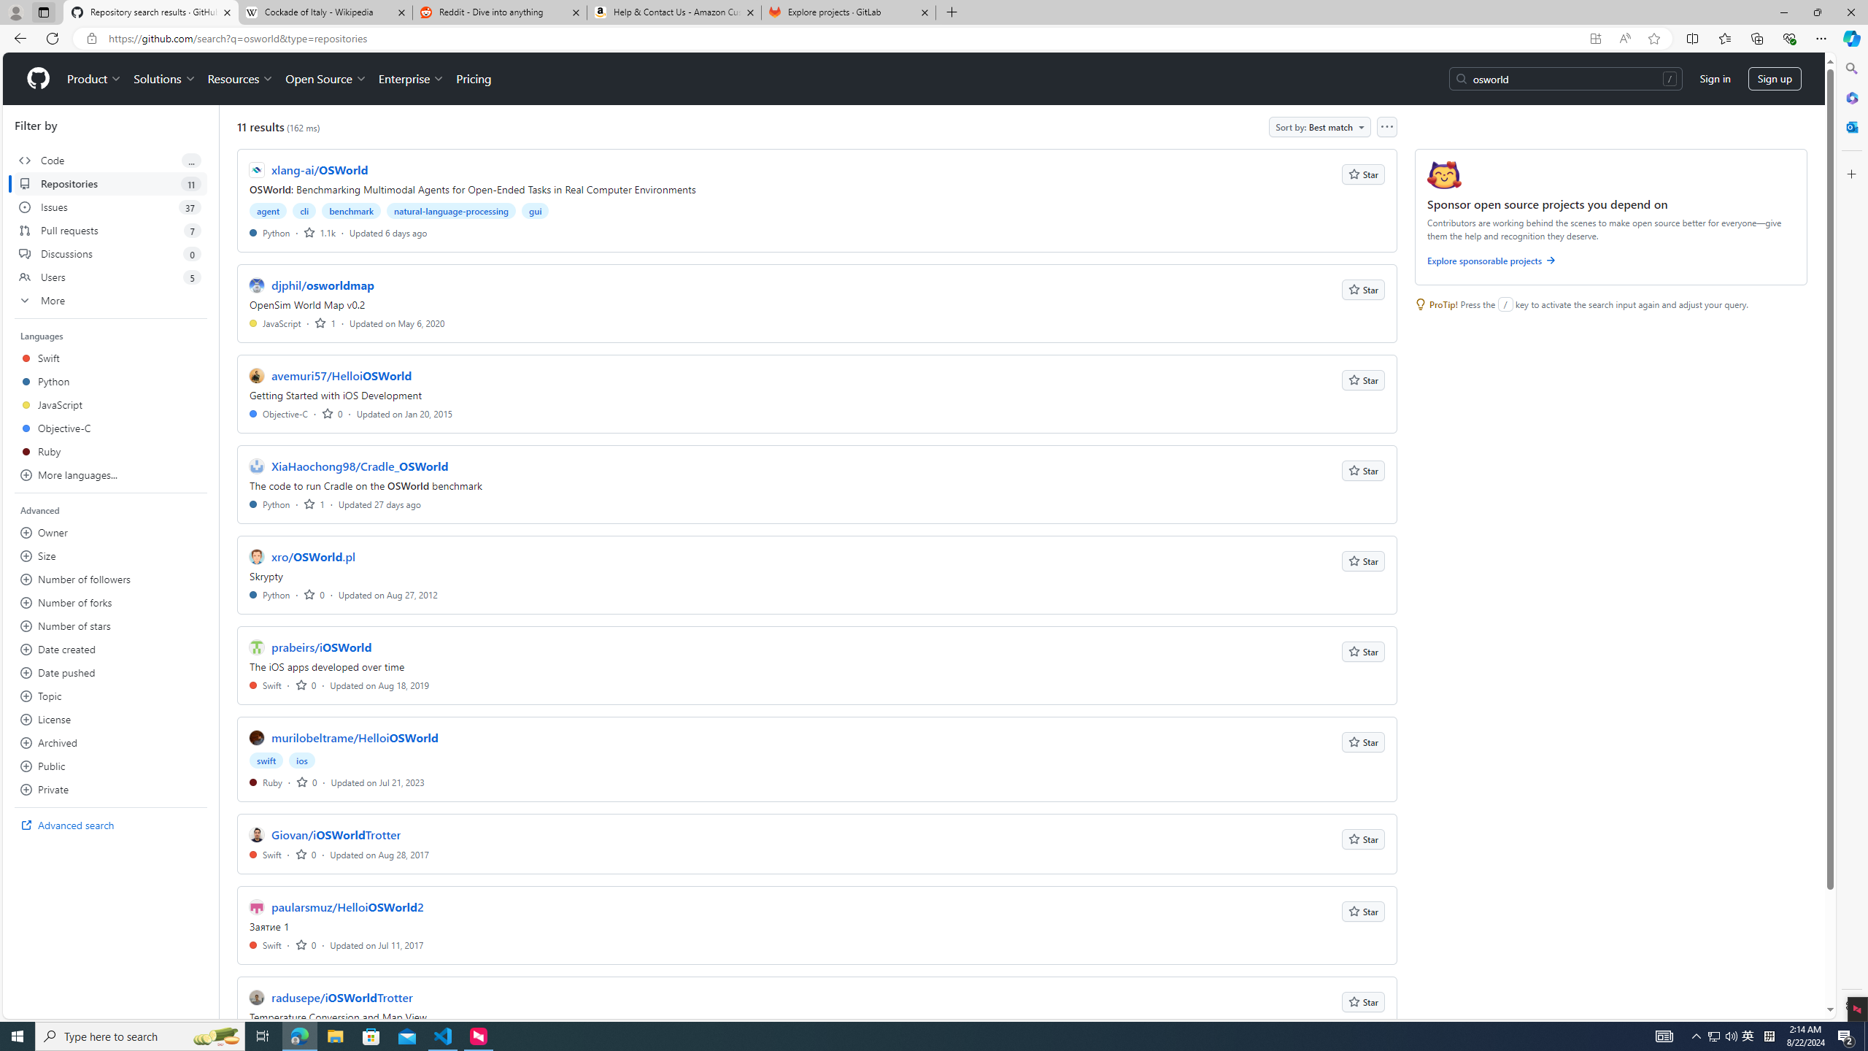 The width and height of the screenshot is (1868, 1051). I want to click on Swift, so click(266, 944).